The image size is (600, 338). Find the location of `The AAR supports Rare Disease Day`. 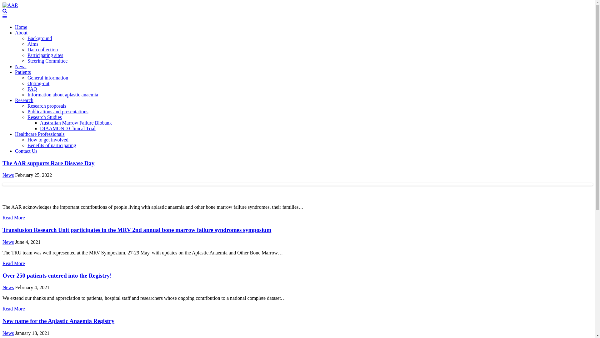

The AAR supports Rare Disease Day is located at coordinates (48, 163).